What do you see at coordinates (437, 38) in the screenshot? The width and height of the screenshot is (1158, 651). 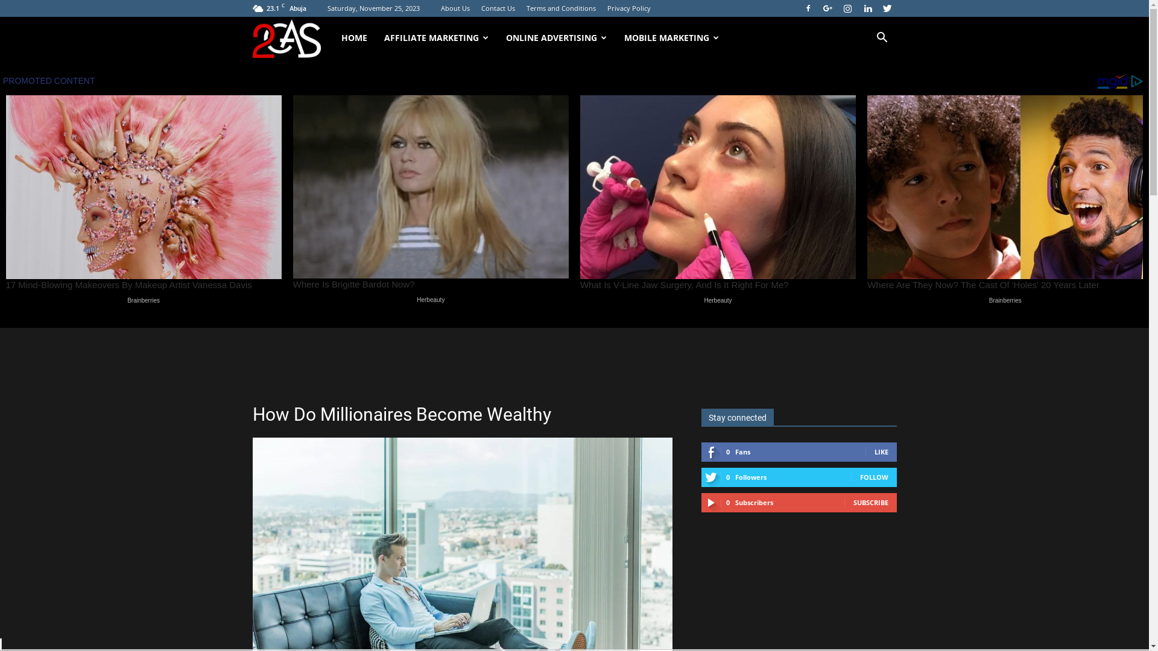 I see `AFFILIATE MARKETING` at bounding box center [437, 38].